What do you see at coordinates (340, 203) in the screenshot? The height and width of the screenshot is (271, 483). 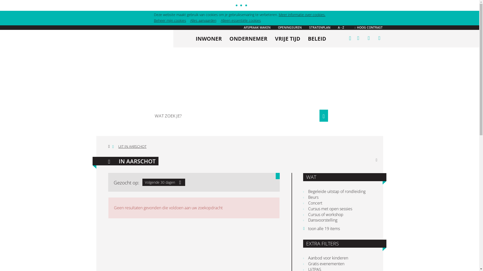 I see `Concert` at bounding box center [340, 203].